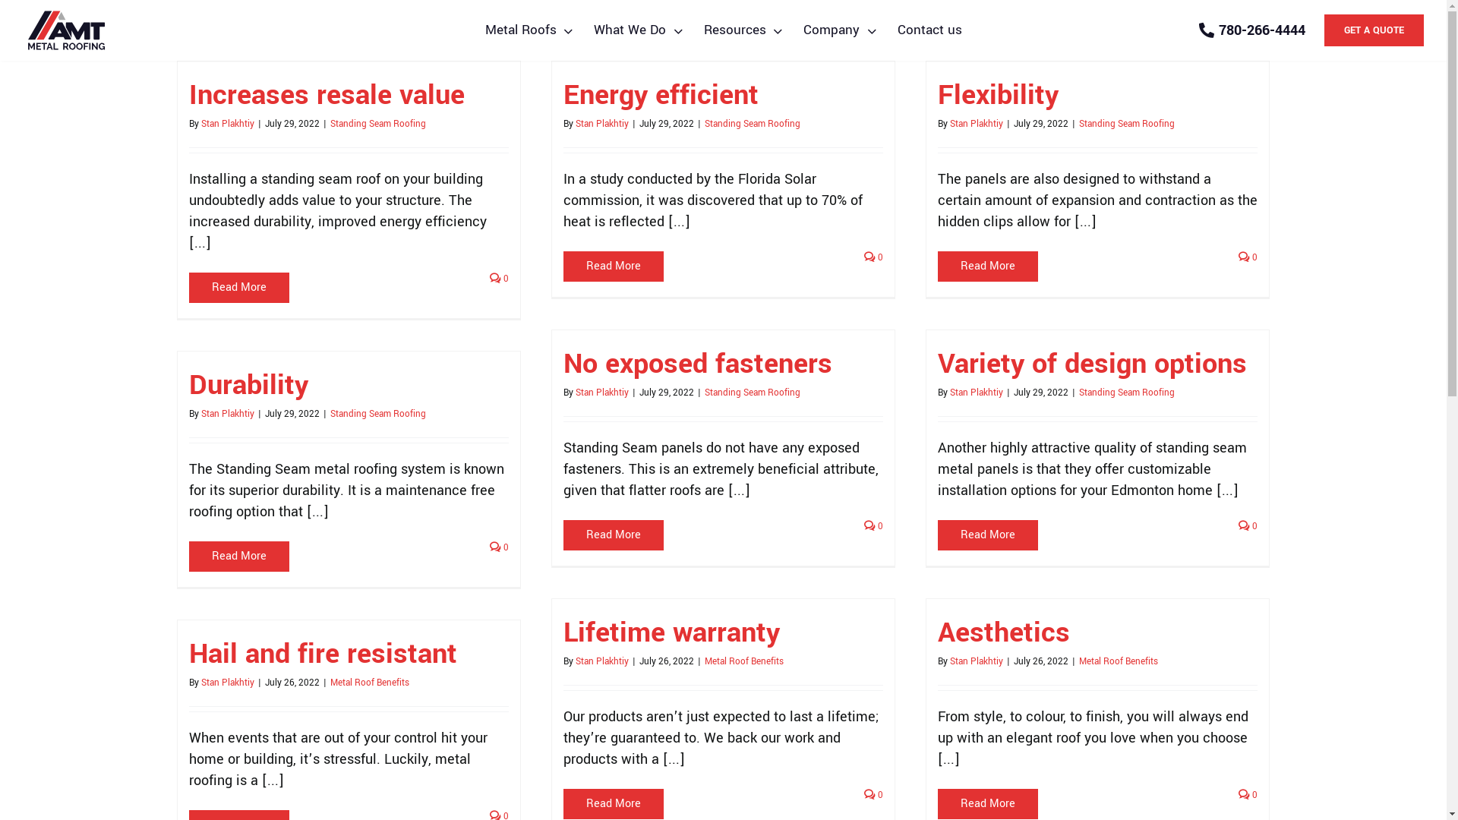 The image size is (1458, 820). I want to click on Standing Seam Roofing, so click(377, 415).